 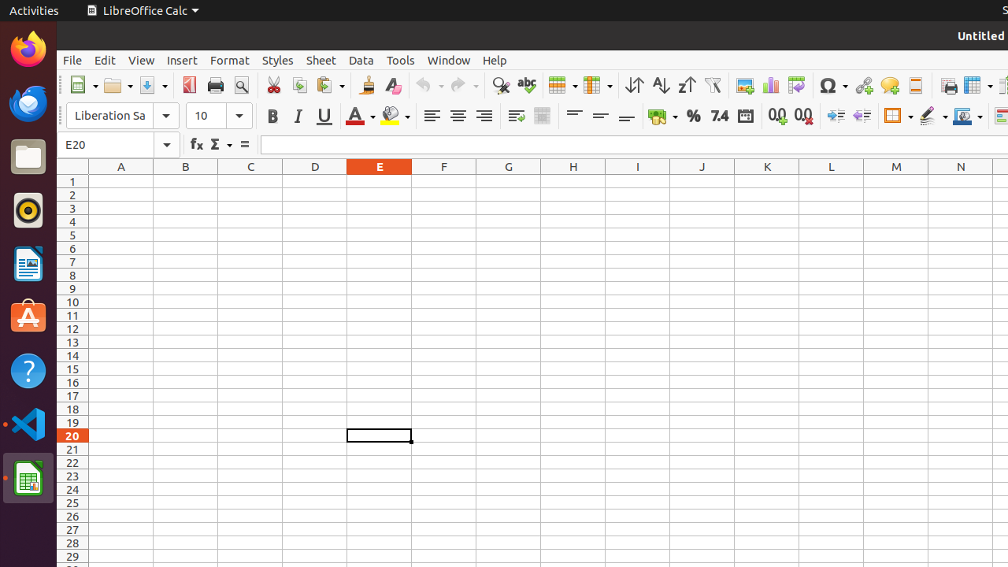 I want to click on Select Function, so click(x=220, y=145).